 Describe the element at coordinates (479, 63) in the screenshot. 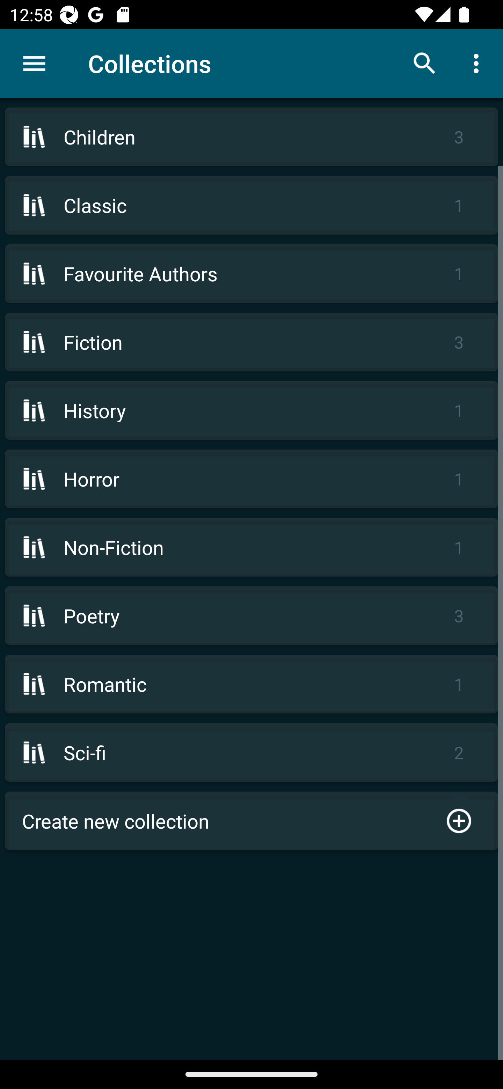

I see `More options` at that location.